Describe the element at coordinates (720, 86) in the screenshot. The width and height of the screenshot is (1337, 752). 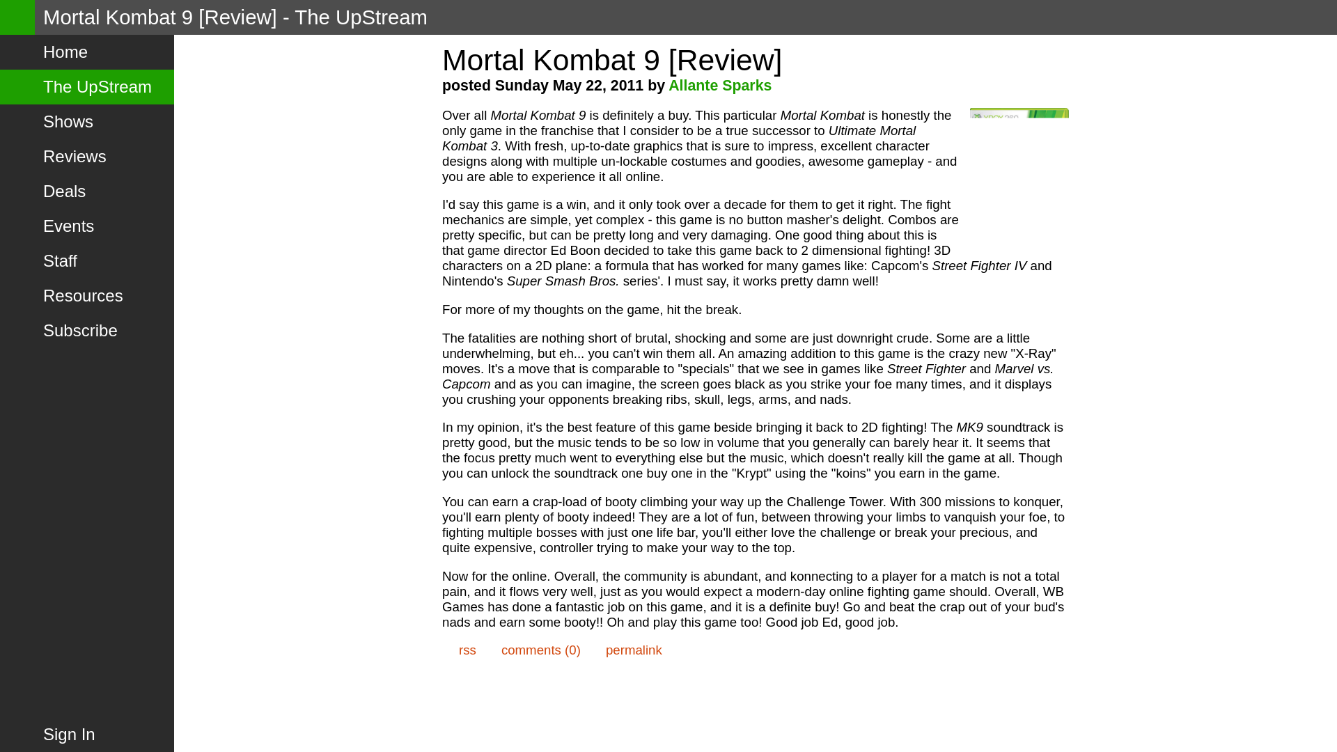
I see `Allante Sparks` at that location.